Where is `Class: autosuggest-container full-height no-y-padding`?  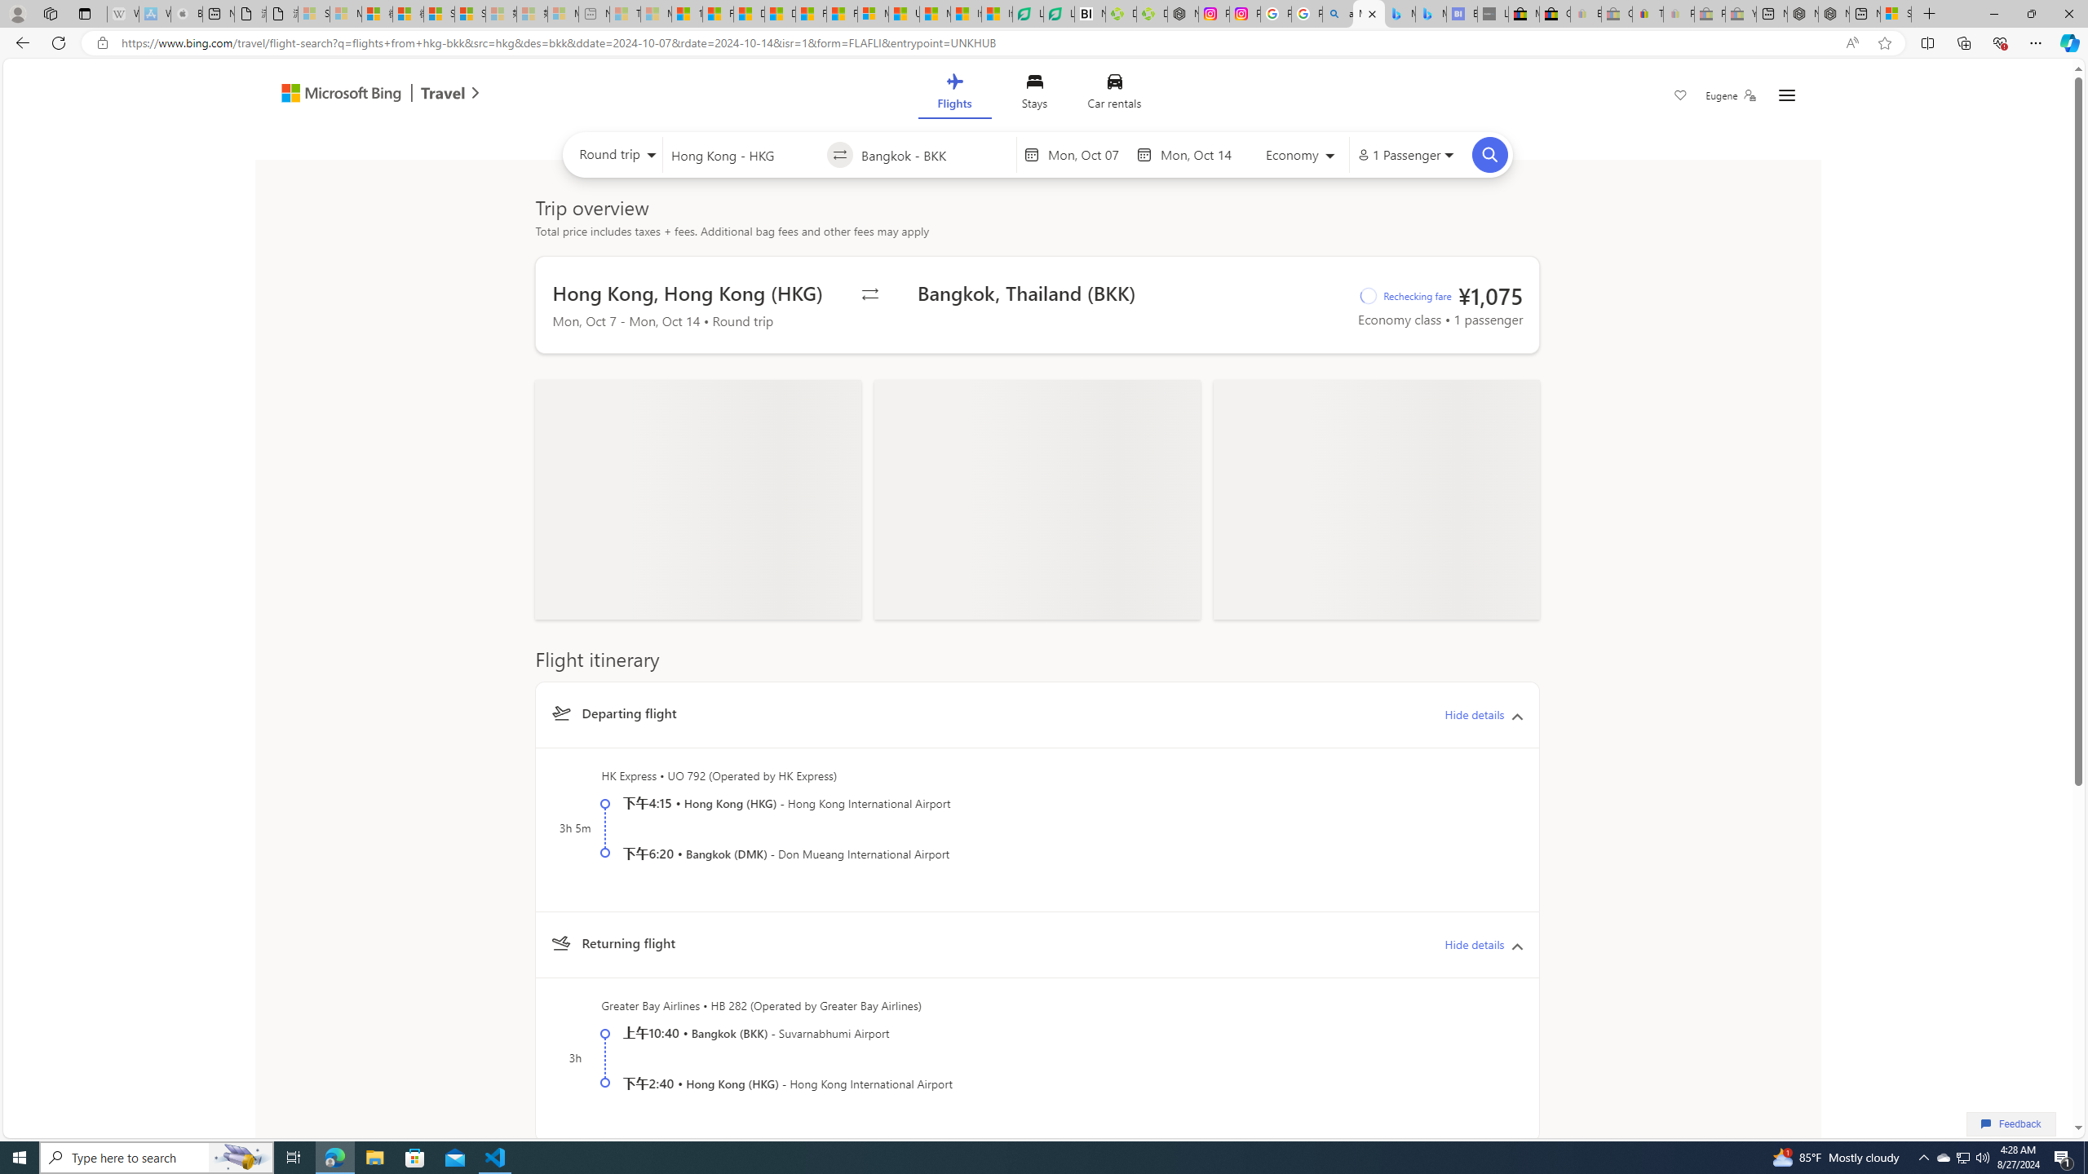 Class: autosuggest-container full-height no-y-padding is located at coordinates (934, 154).